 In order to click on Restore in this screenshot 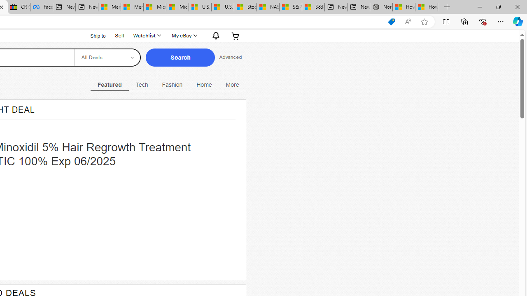, I will do `click(498, 7)`.